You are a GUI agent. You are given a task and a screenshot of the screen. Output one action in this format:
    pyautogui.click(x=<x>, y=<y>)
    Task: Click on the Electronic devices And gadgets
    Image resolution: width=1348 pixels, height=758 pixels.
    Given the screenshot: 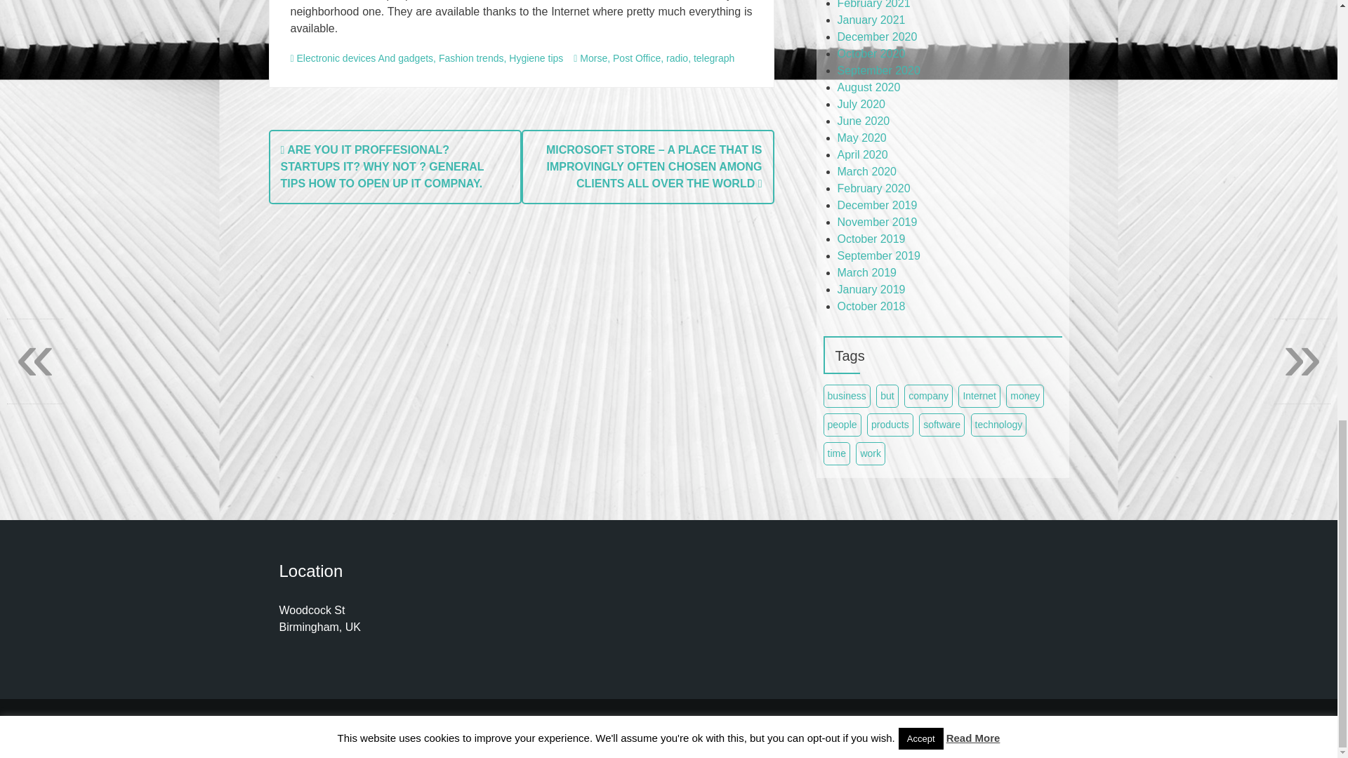 What is the action you would take?
    pyautogui.click(x=365, y=58)
    